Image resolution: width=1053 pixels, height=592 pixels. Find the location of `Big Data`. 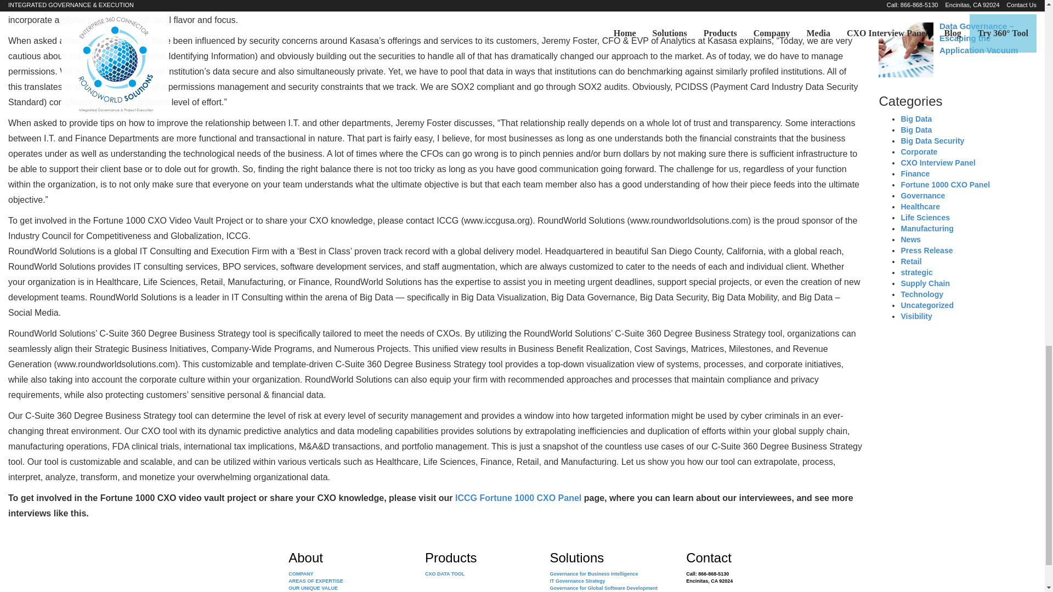

Big Data is located at coordinates (916, 129).